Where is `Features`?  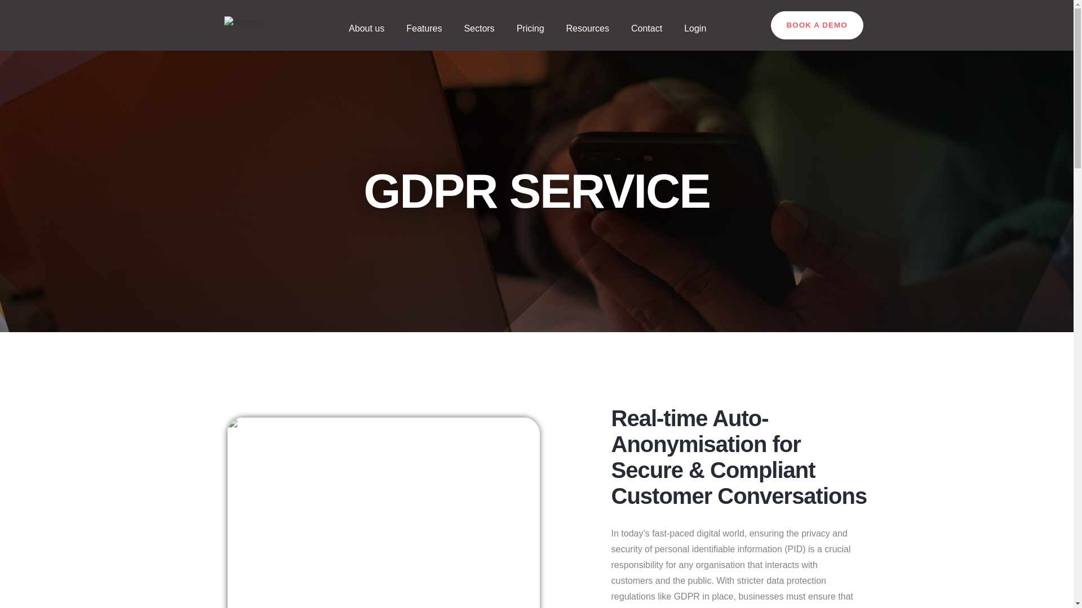
Features is located at coordinates (424, 28).